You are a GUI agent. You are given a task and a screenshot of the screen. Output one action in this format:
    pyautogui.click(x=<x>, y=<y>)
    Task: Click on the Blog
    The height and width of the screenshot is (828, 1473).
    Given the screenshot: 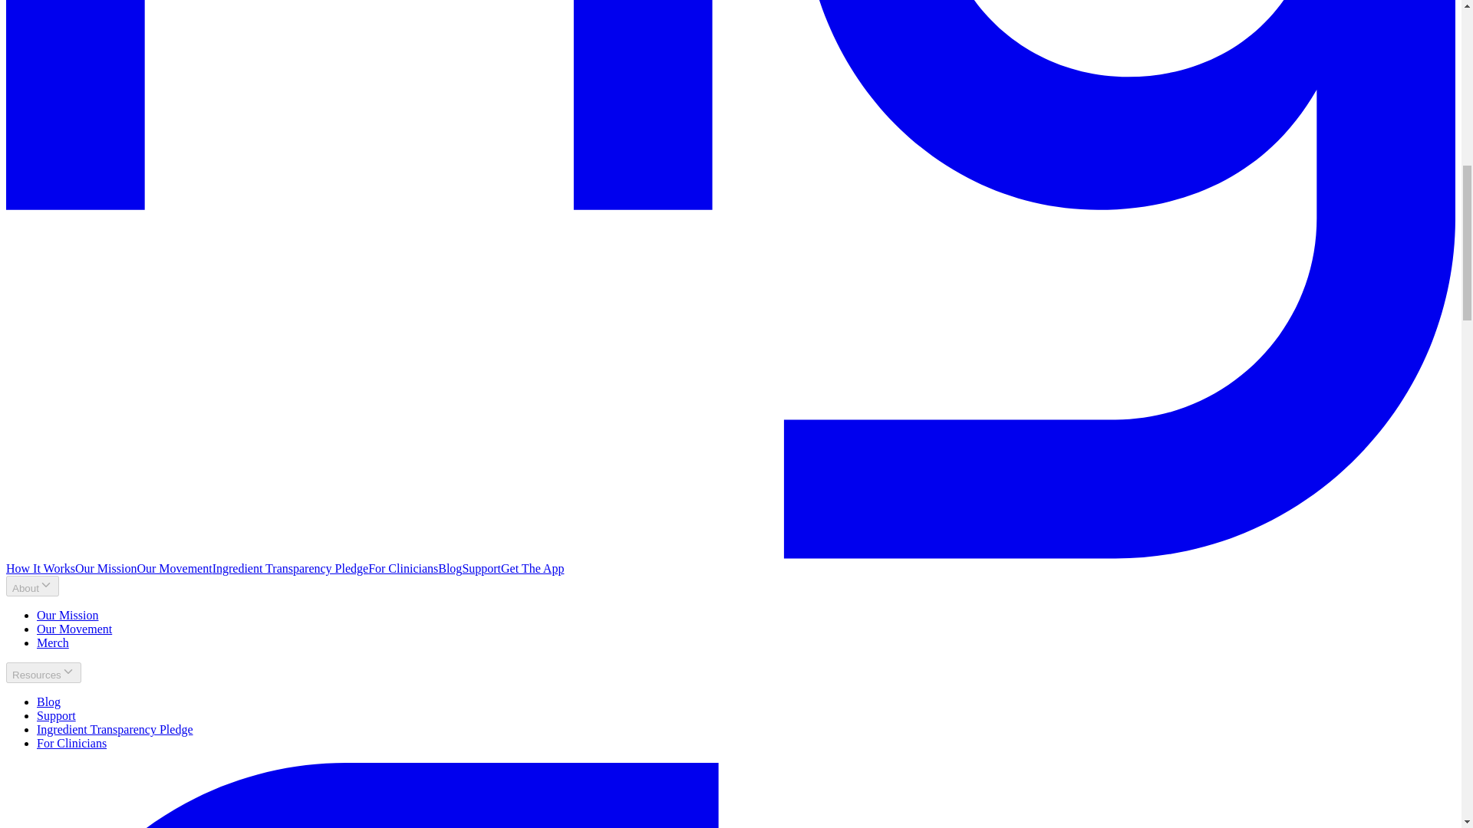 What is the action you would take?
    pyautogui.click(x=450, y=568)
    